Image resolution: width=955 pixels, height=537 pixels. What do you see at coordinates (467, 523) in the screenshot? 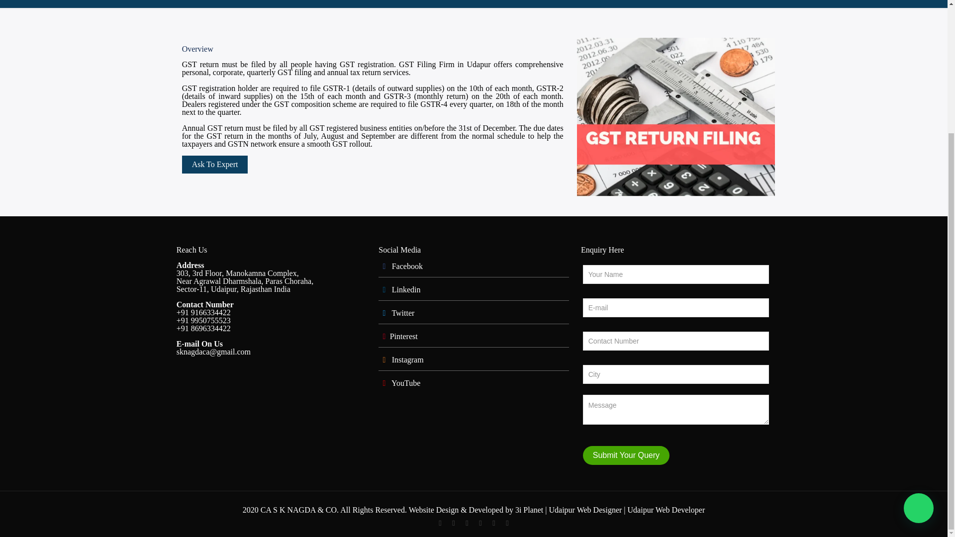
I see `YouTube` at bounding box center [467, 523].